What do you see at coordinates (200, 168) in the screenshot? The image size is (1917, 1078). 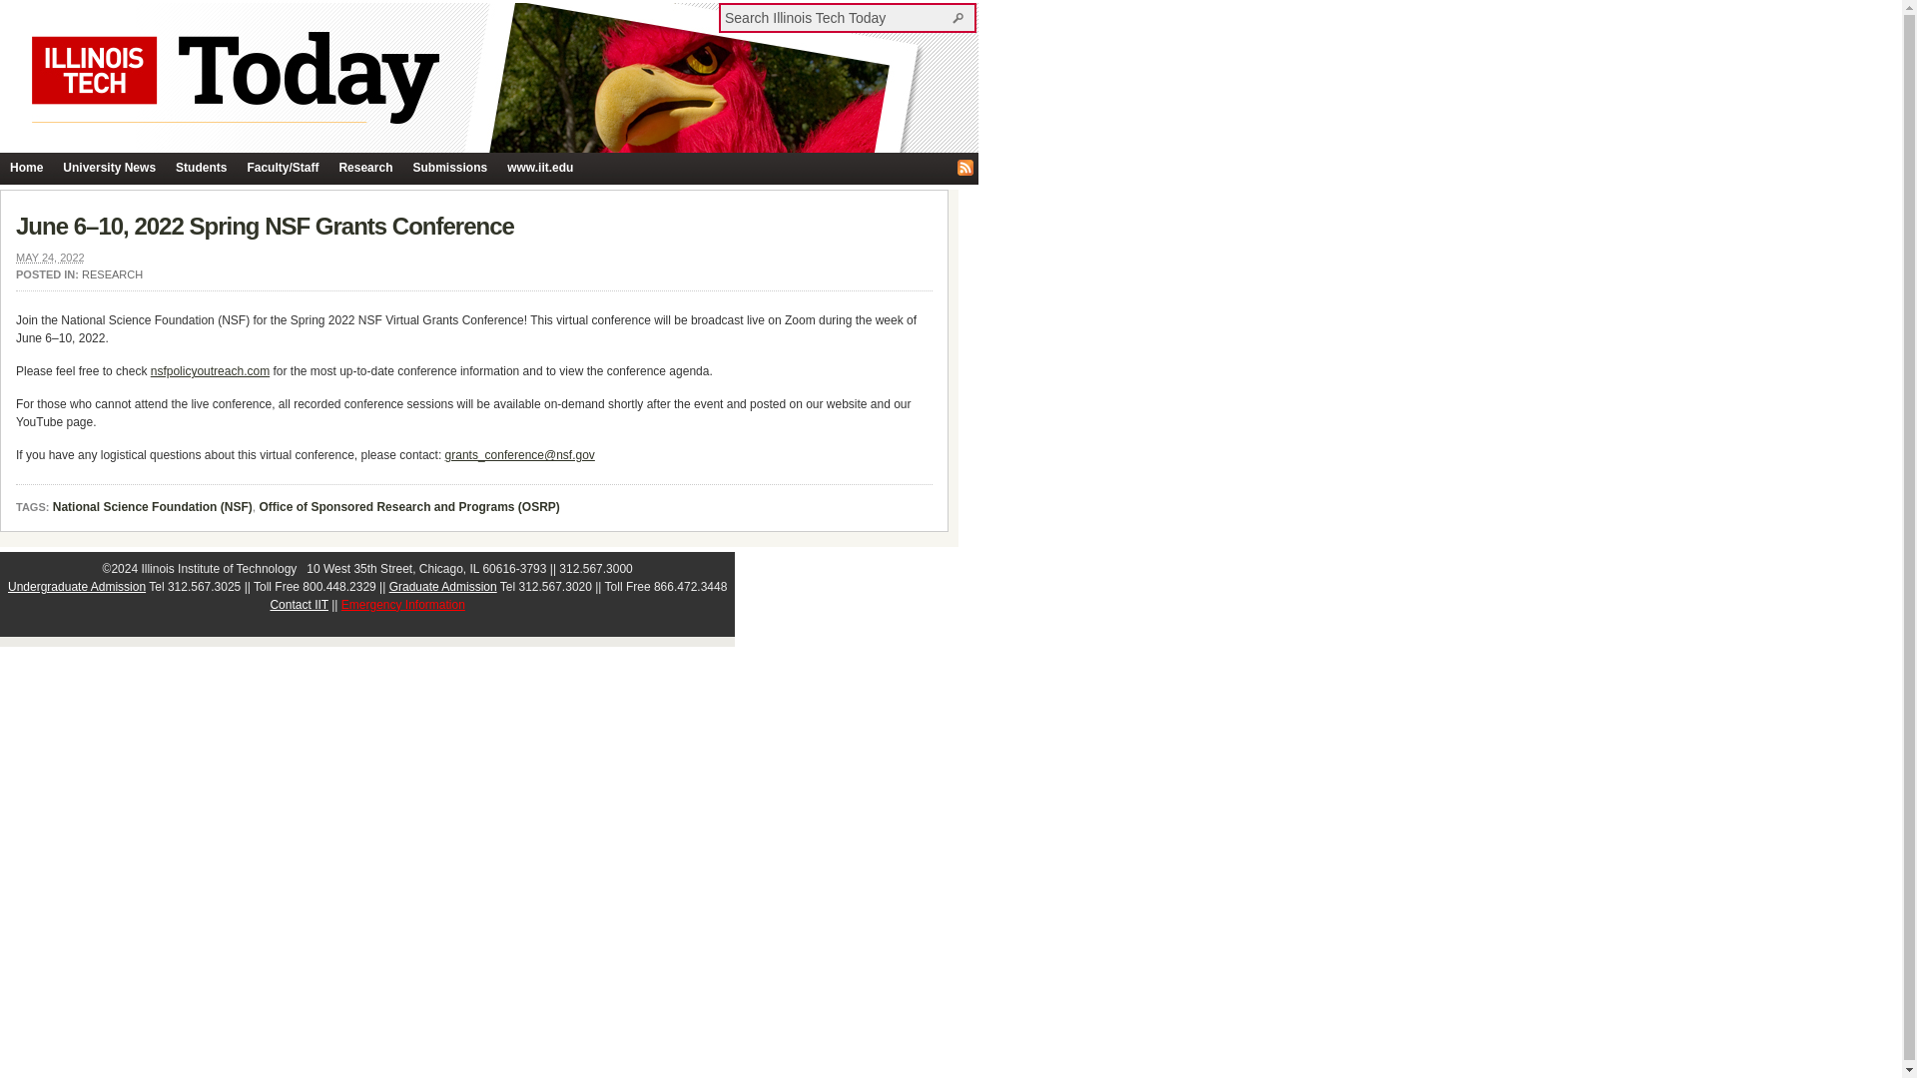 I see `Students` at bounding box center [200, 168].